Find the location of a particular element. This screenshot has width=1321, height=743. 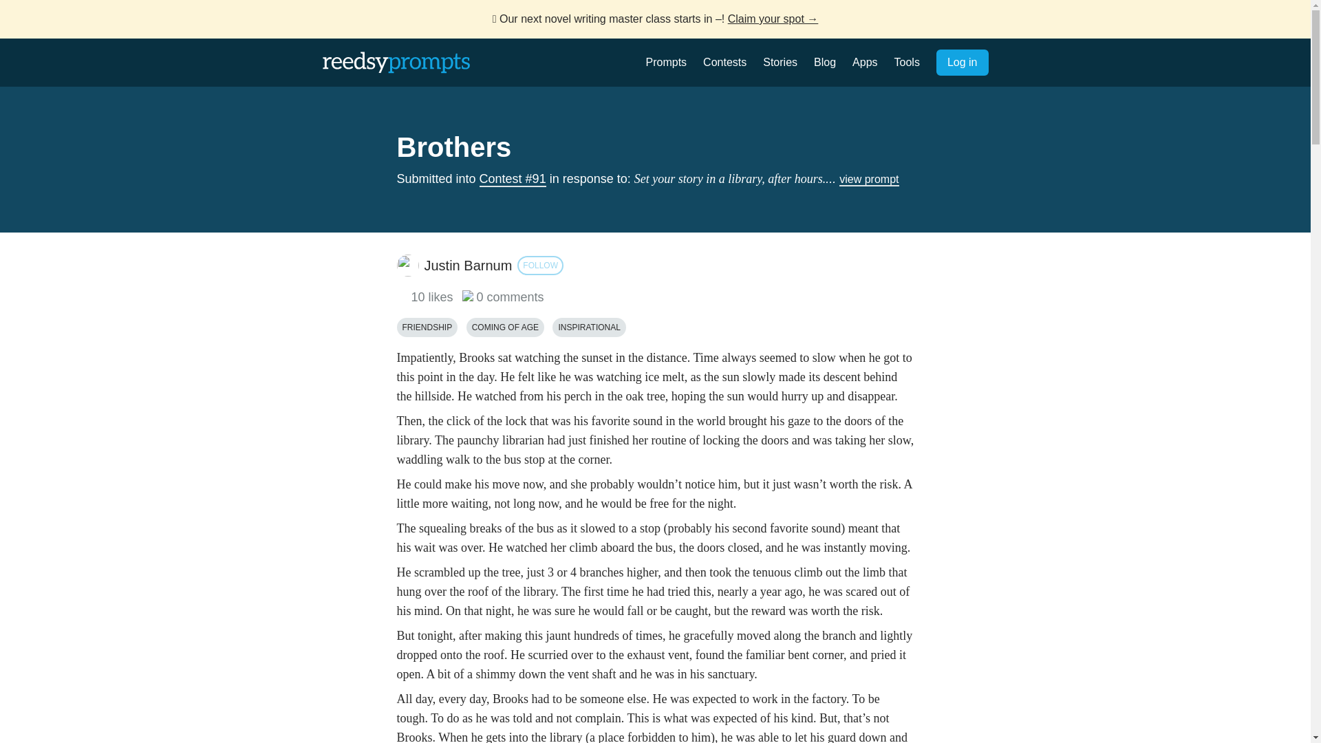

0 comments is located at coordinates (504, 297).